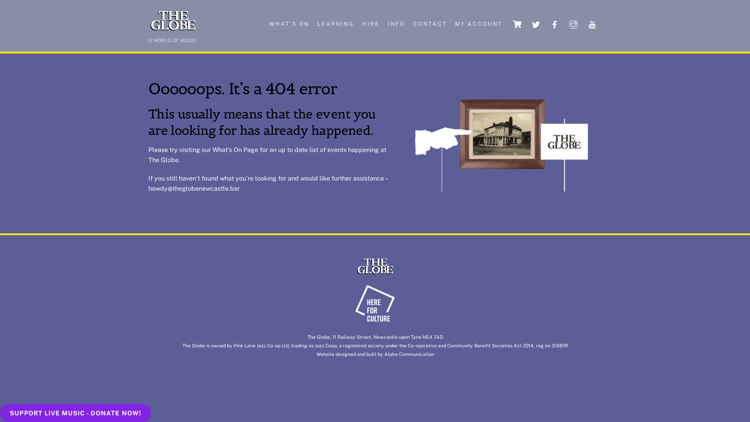 The width and height of the screenshot is (750, 422). I want to click on Jazz.Coop, so click(326, 345).